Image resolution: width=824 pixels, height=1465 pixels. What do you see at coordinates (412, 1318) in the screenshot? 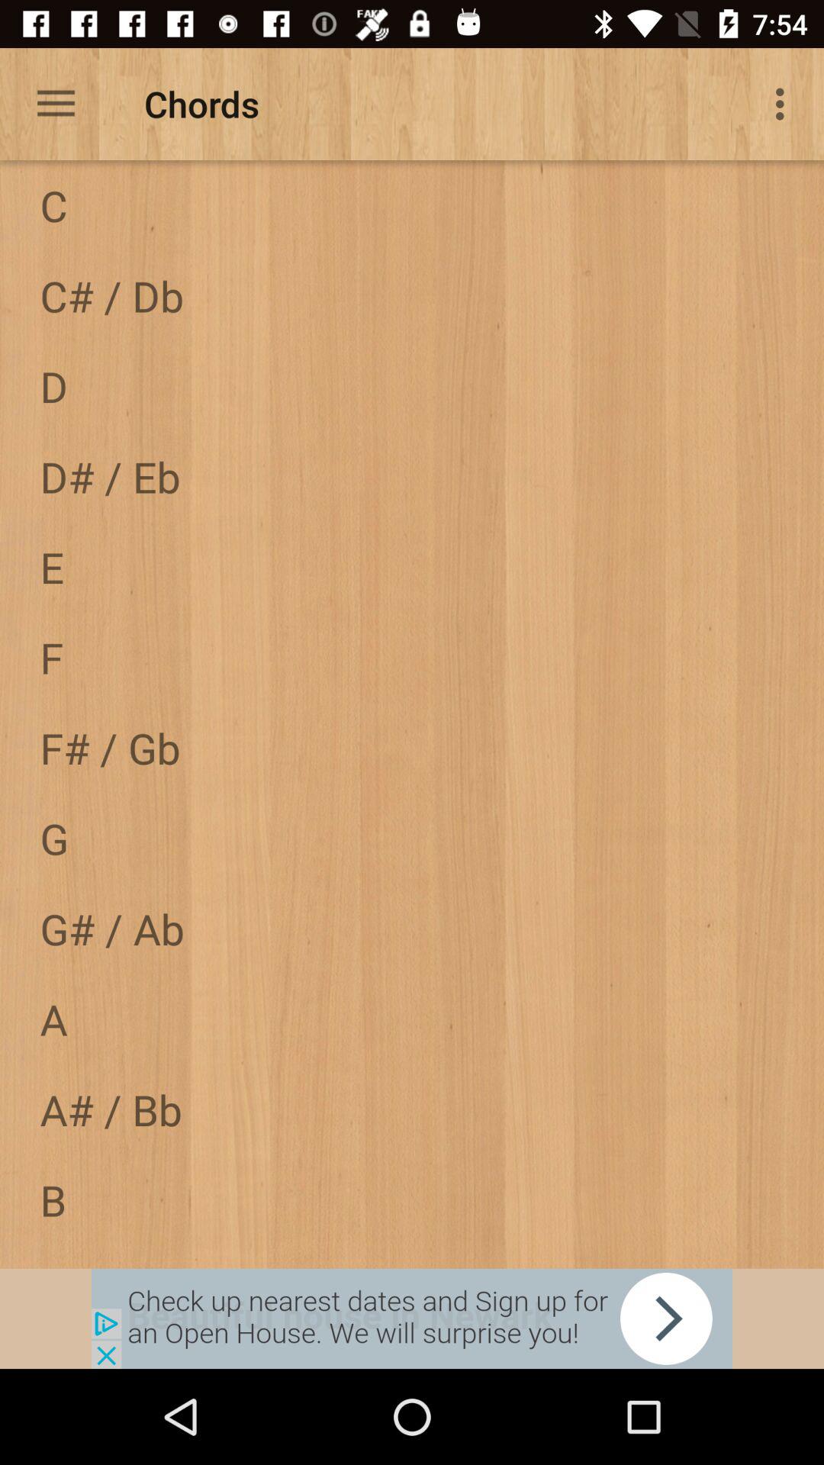
I see `open advertisement` at bounding box center [412, 1318].